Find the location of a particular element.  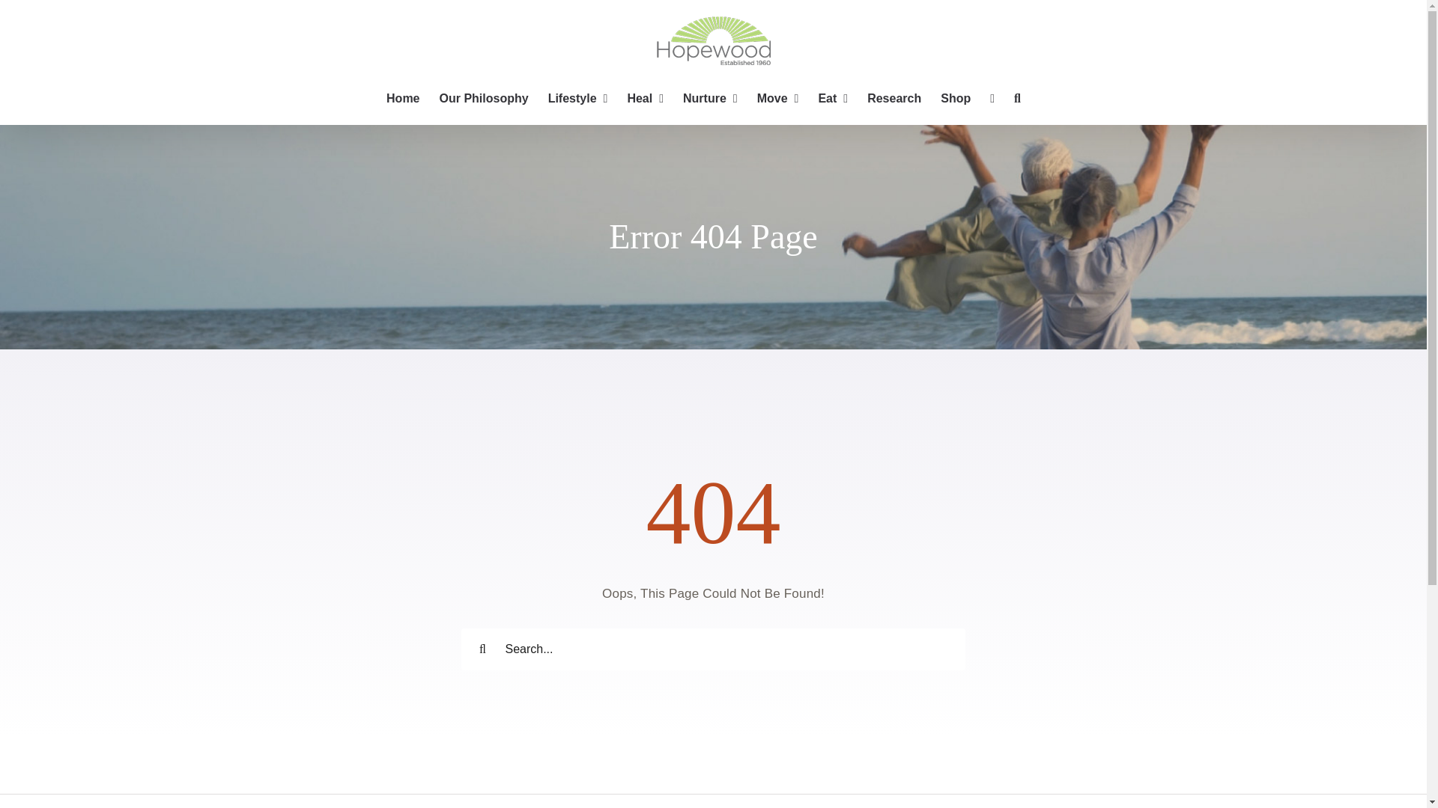

Move is located at coordinates (778, 99).